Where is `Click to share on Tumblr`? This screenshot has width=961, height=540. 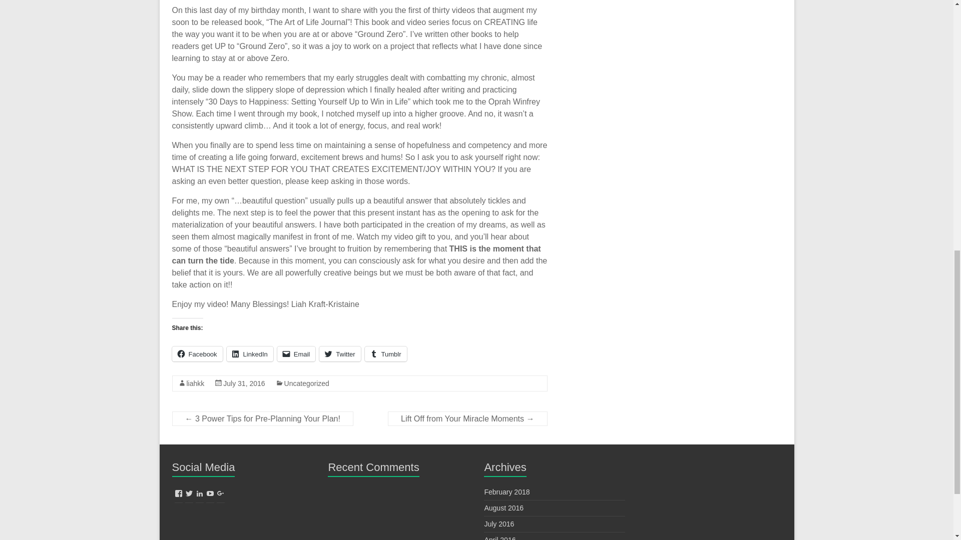
Click to share on Tumblr is located at coordinates (385, 354).